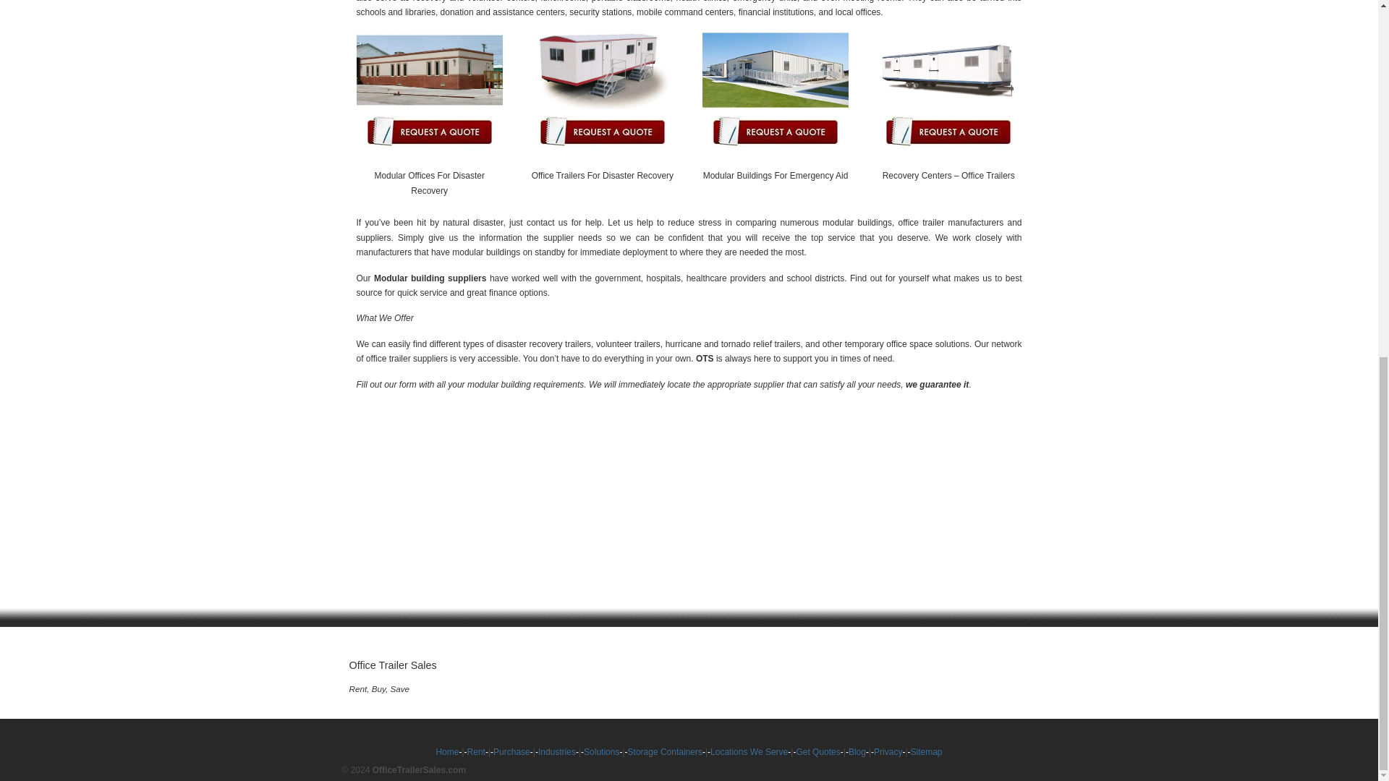 The height and width of the screenshot is (781, 1389). I want to click on Home, so click(447, 751).